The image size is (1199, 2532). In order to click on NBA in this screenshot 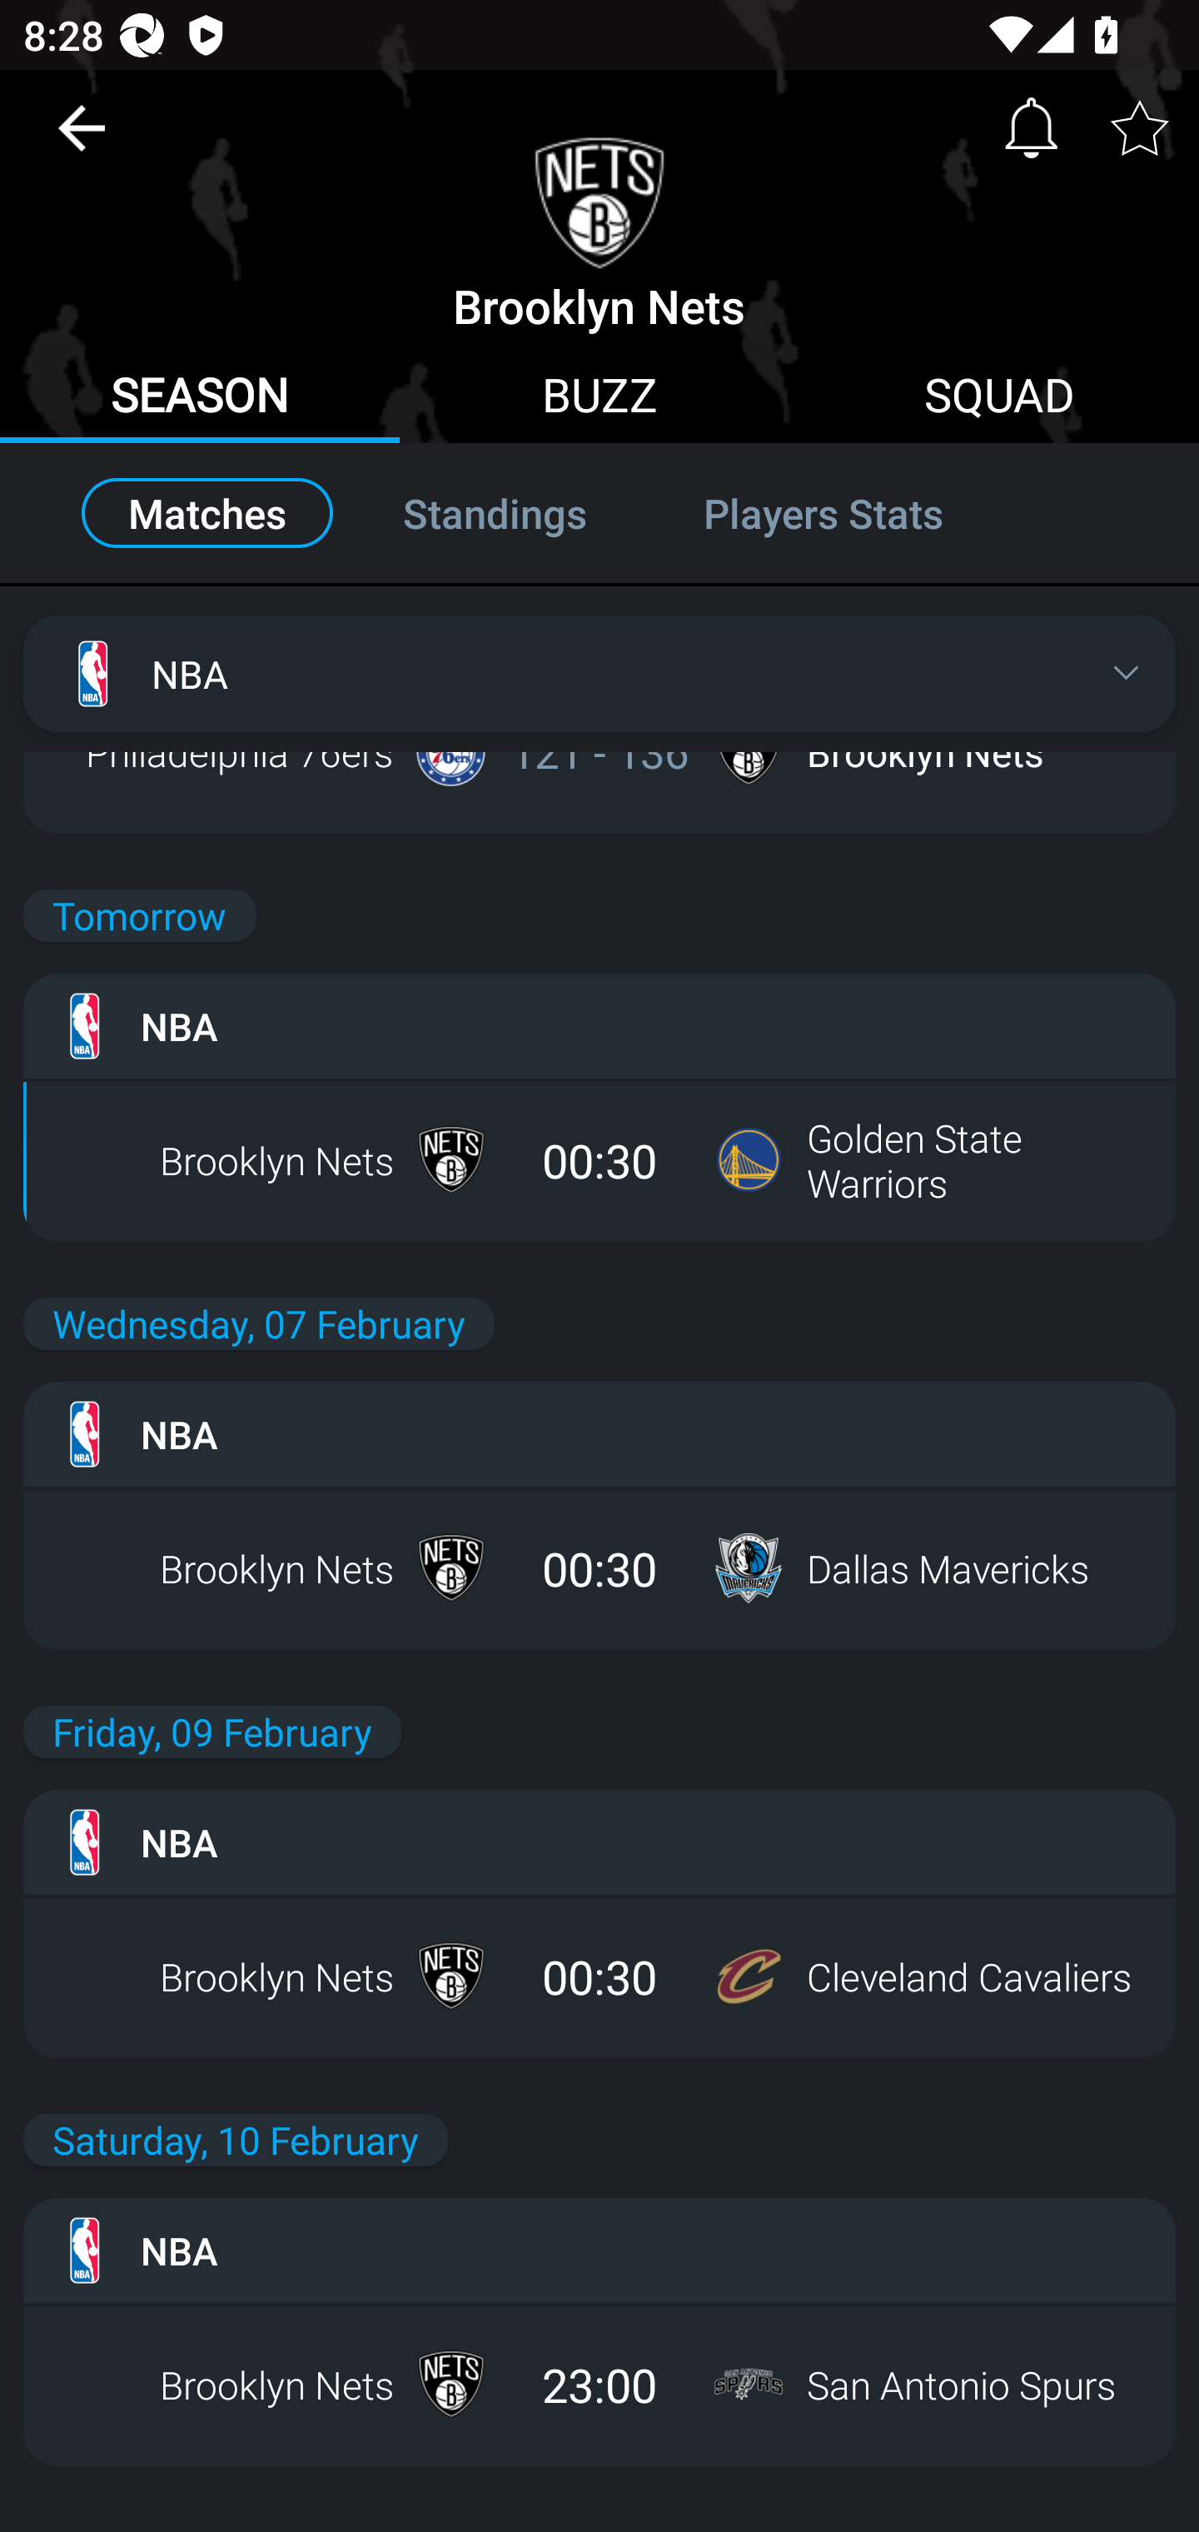, I will do `click(599, 1842)`.